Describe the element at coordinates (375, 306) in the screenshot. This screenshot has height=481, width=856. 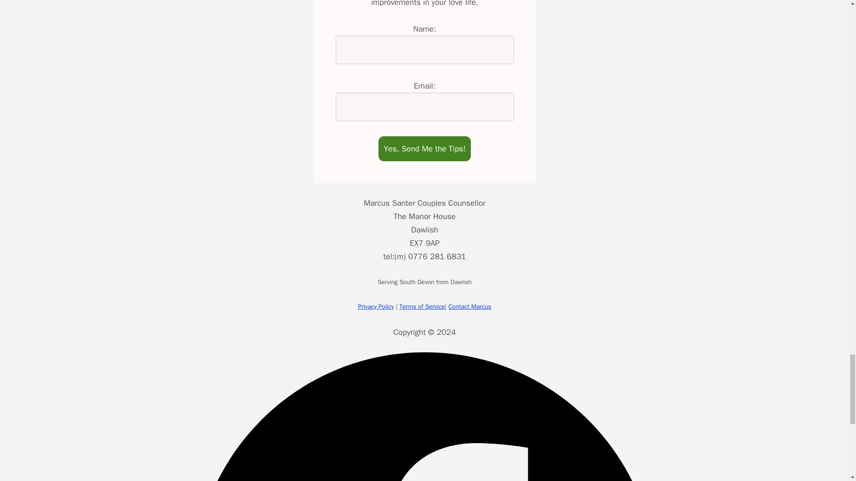
I see `Privacy Policy` at that location.